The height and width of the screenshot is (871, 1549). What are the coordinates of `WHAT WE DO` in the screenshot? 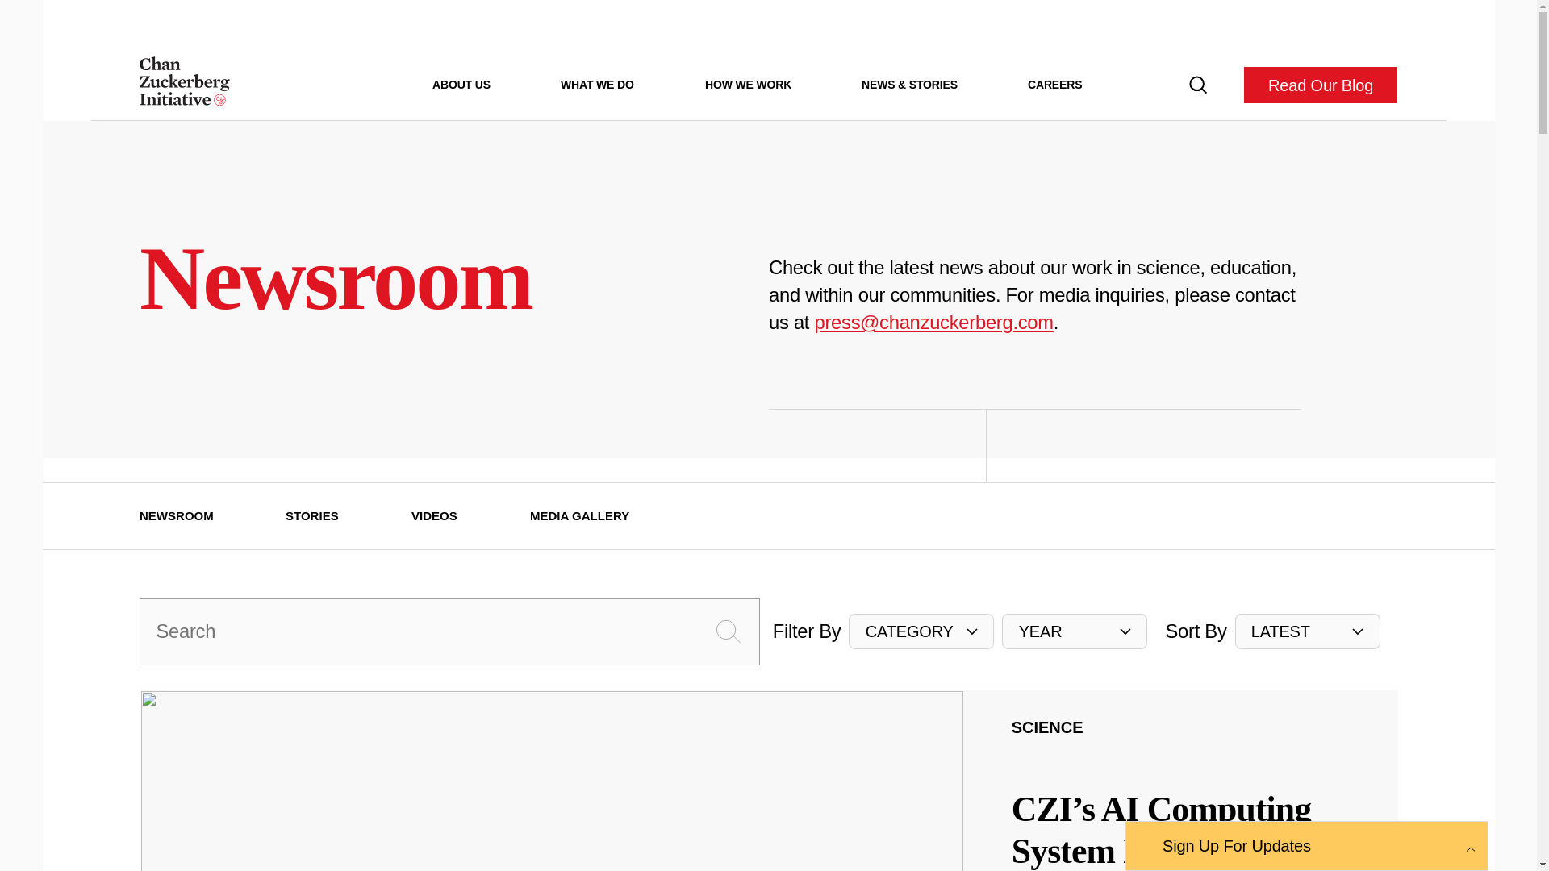 It's located at (597, 84).